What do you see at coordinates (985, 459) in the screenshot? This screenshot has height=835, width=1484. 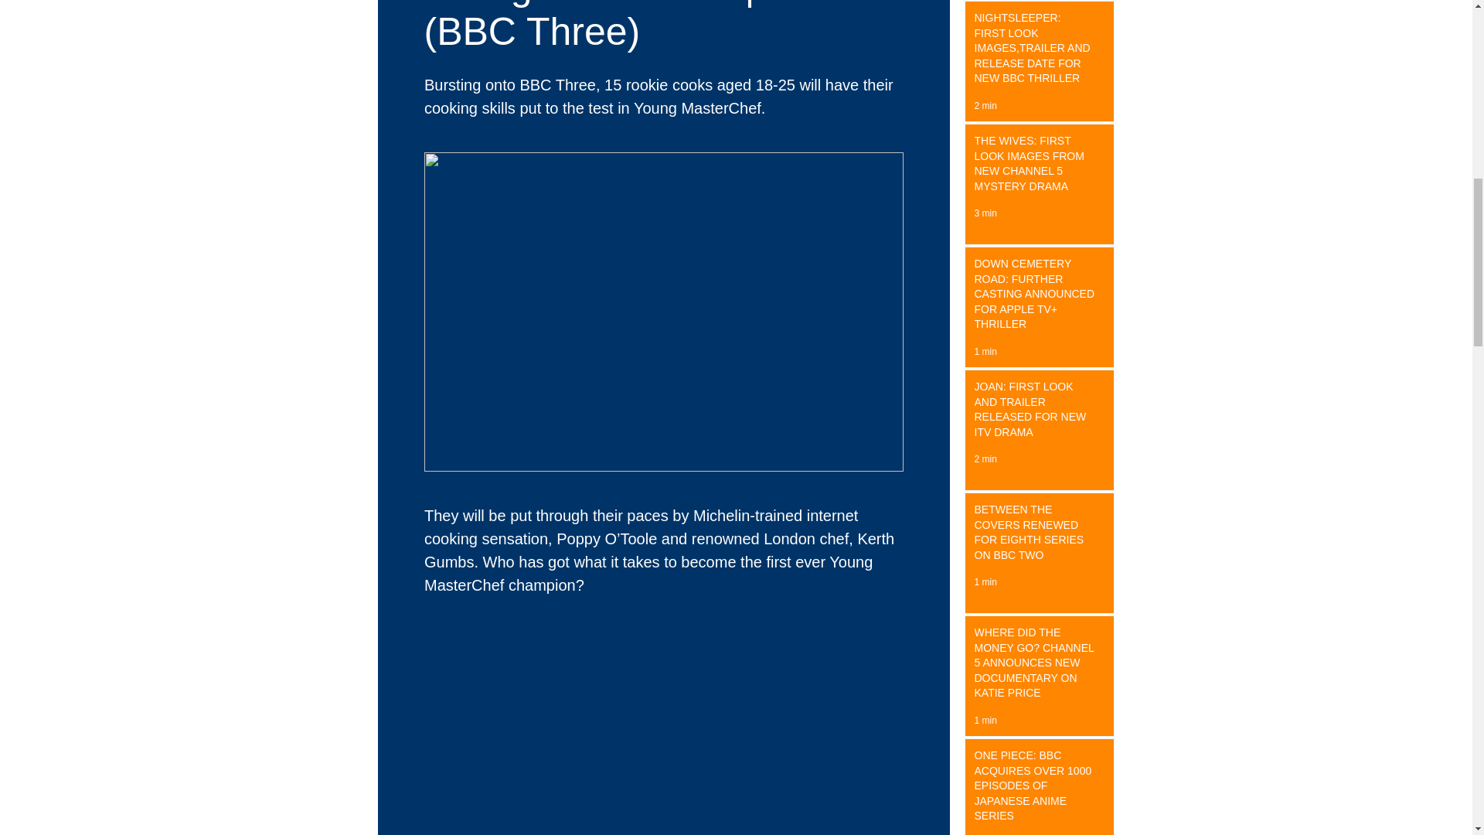 I see `2 min` at bounding box center [985, 459].